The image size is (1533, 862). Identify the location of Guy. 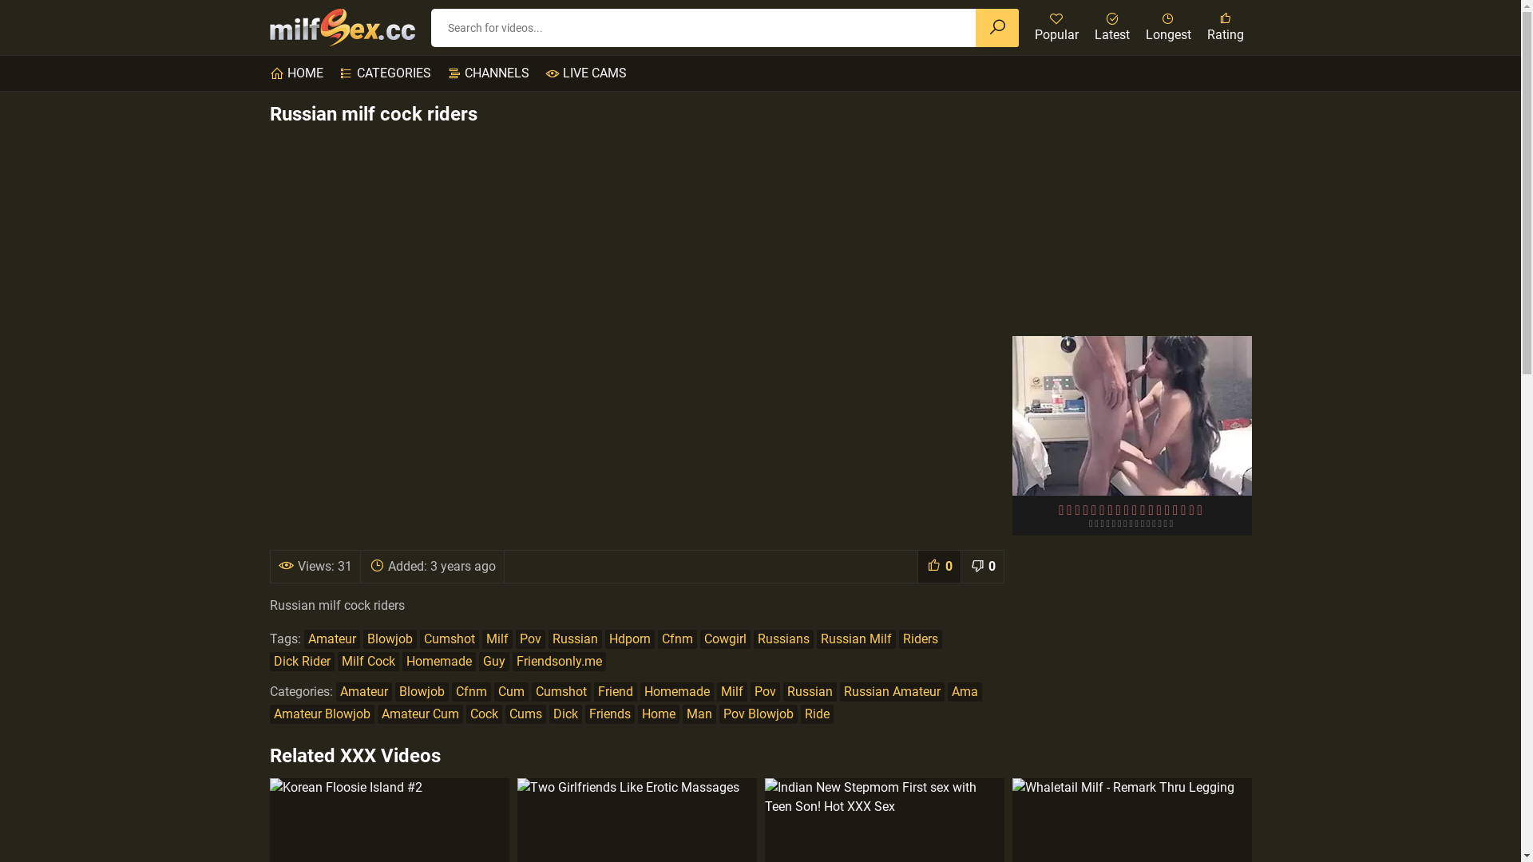
(494, 661).